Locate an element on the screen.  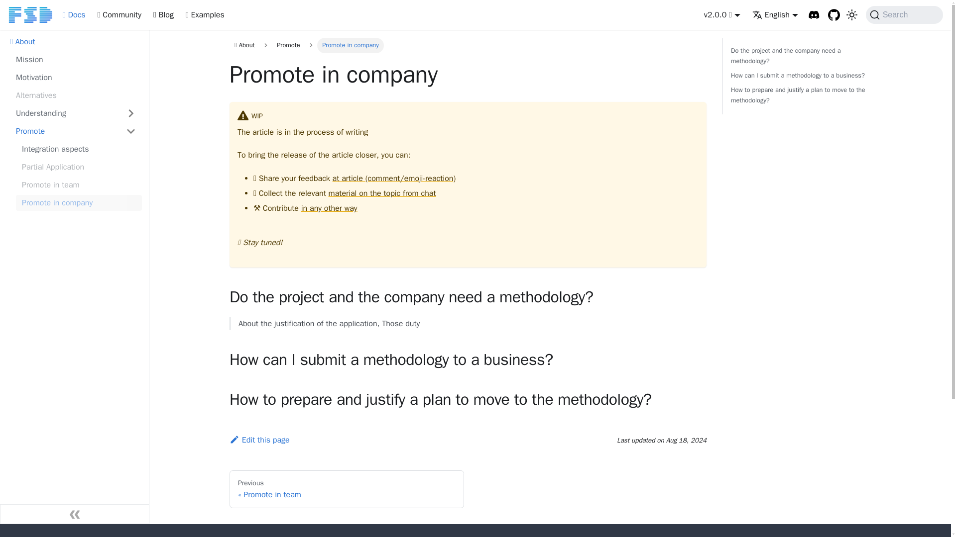
English is located at coordinates (775, 15).